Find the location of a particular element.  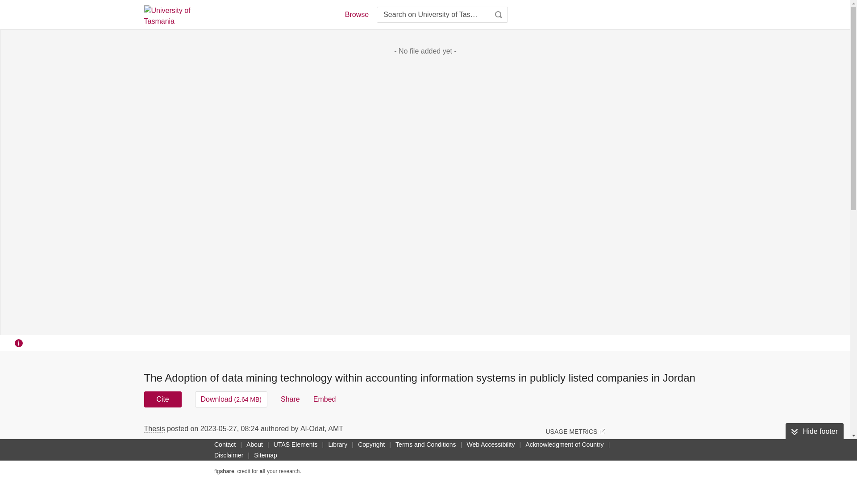

Acknowledgment of Country is located at coordinates (564, 444).